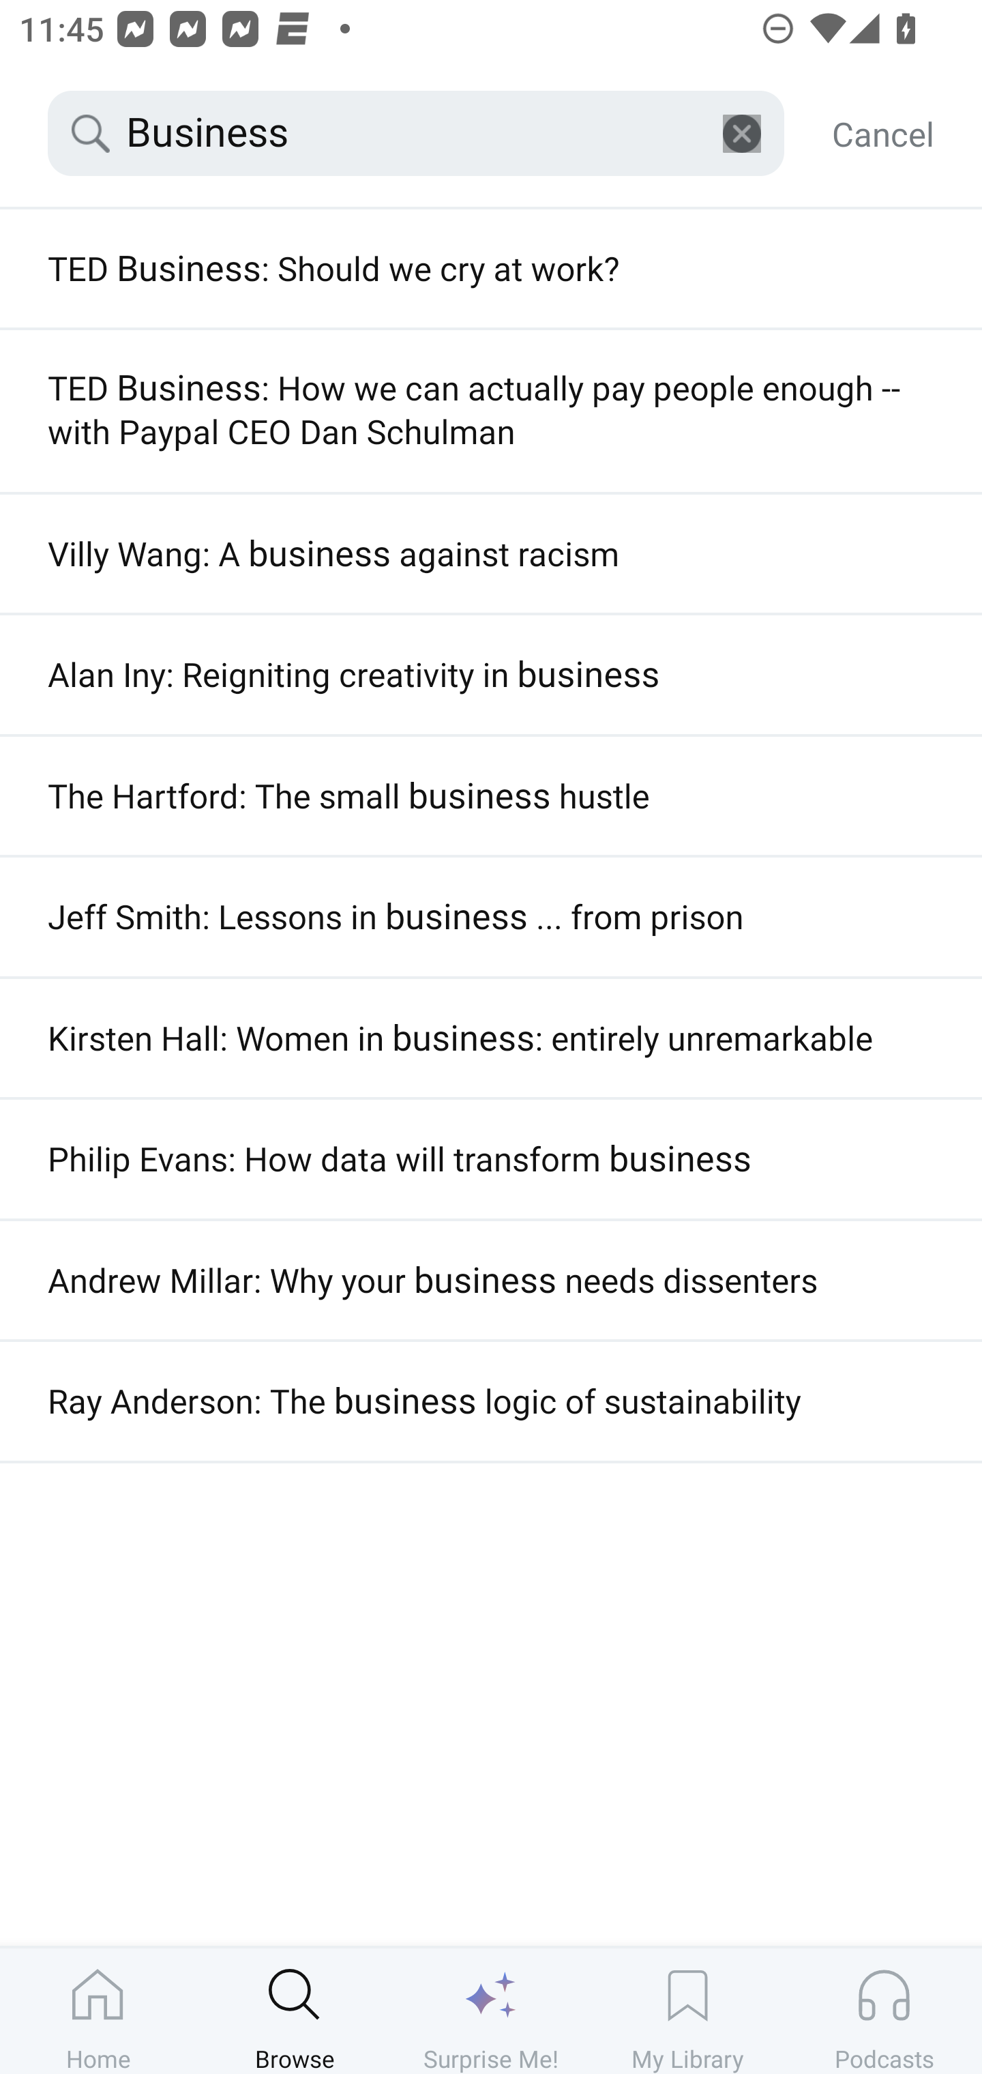 This screenshot has width=982, height=2074. I want to click on Philip Evans: How data will transform business, so click(491, 1159).